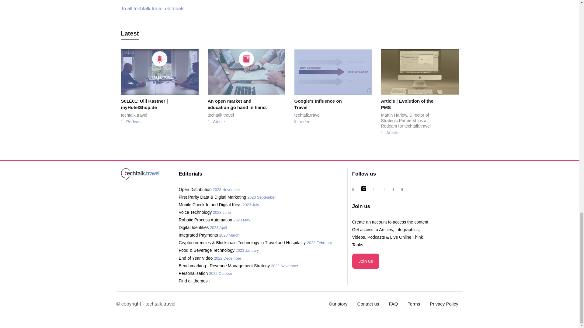 The image size is (584, 328). What do you see at coordinates (387, 189) in the screenshot?
I see `facebook` at bounding box center [387, 189].